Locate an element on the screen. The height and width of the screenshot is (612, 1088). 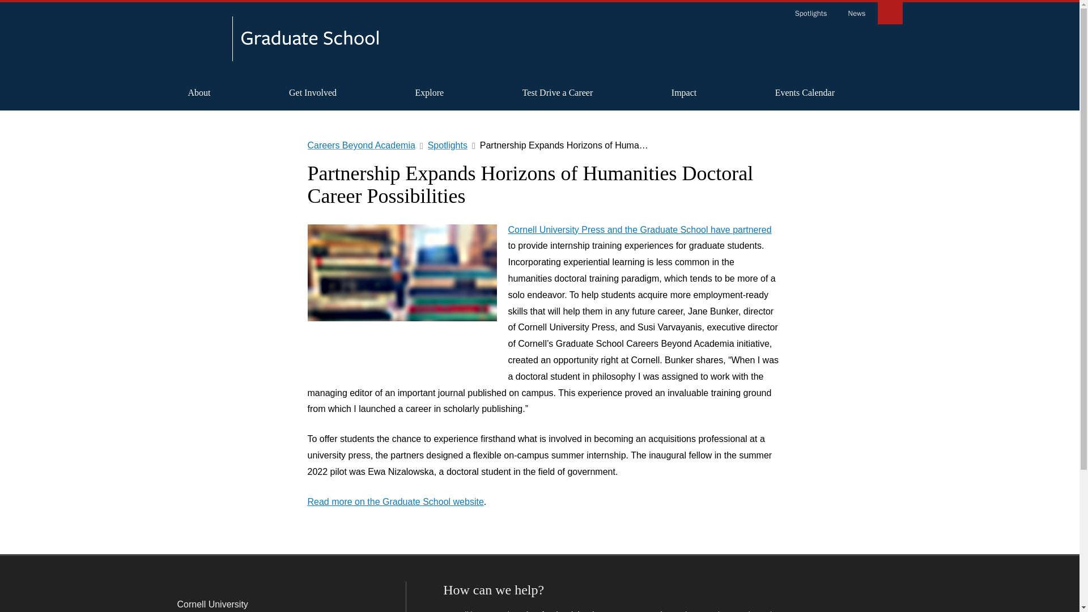
Explore is located at coordinates (430, 92).